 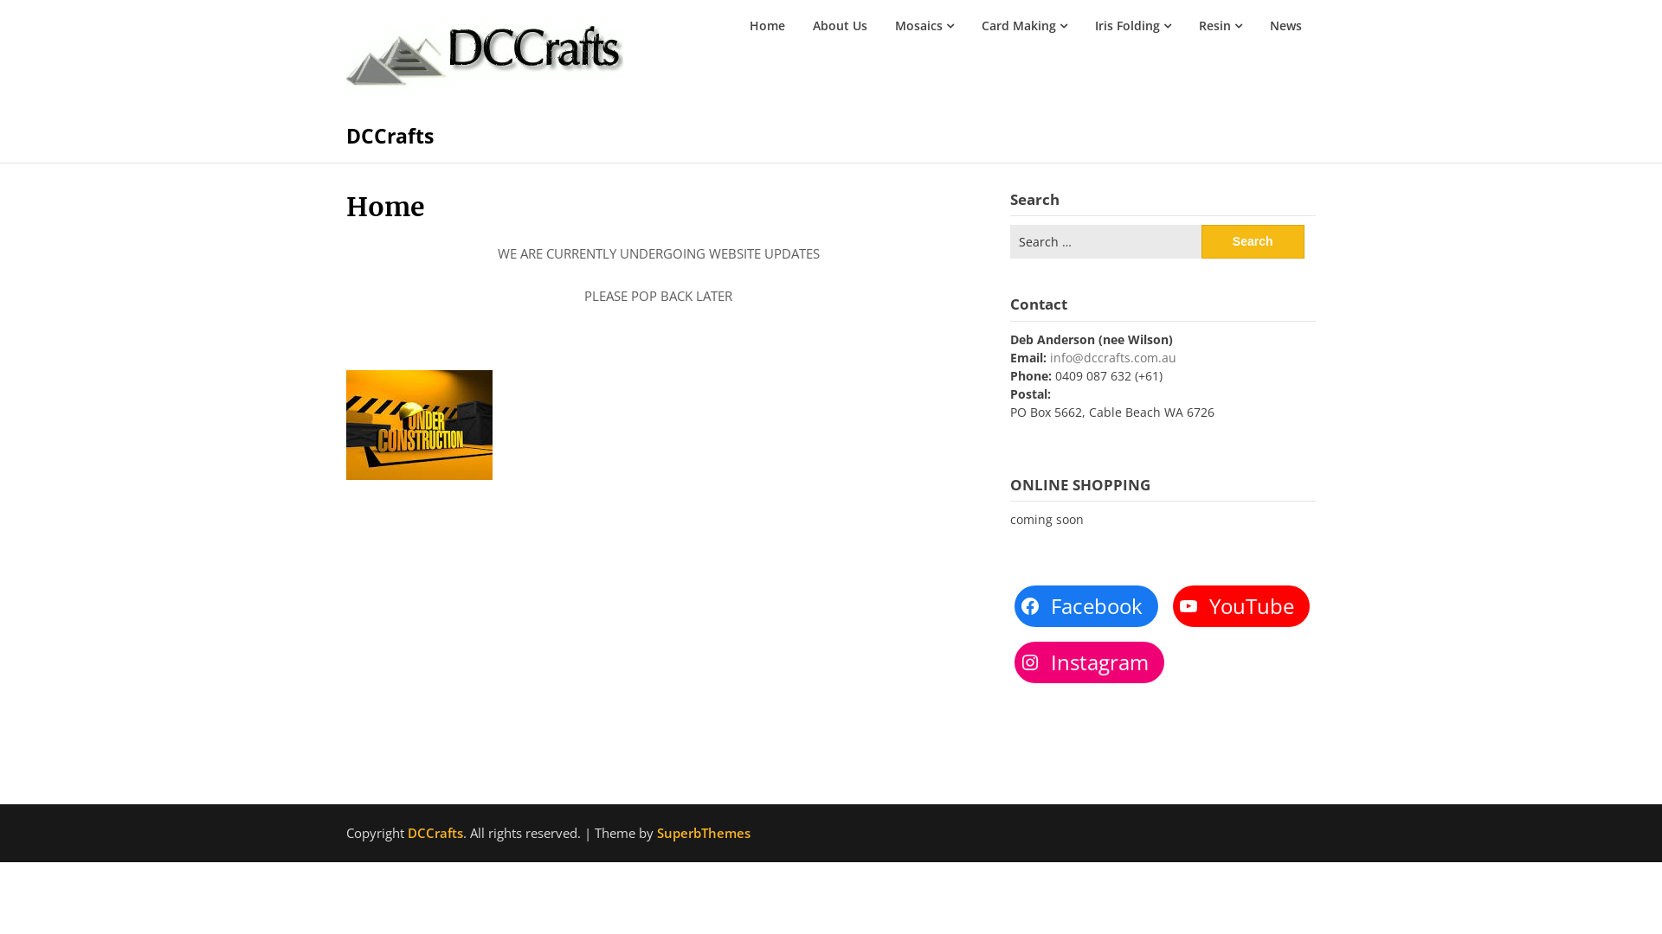 I want to click on Search, so click(x=1253, y=242).